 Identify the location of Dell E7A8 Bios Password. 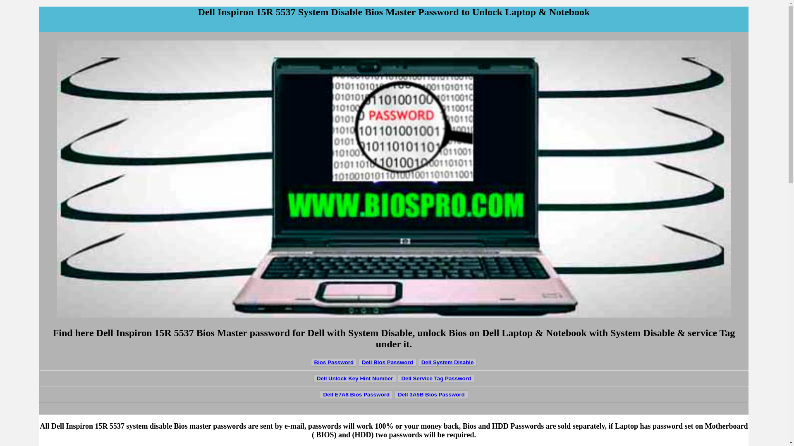
(356, 395).